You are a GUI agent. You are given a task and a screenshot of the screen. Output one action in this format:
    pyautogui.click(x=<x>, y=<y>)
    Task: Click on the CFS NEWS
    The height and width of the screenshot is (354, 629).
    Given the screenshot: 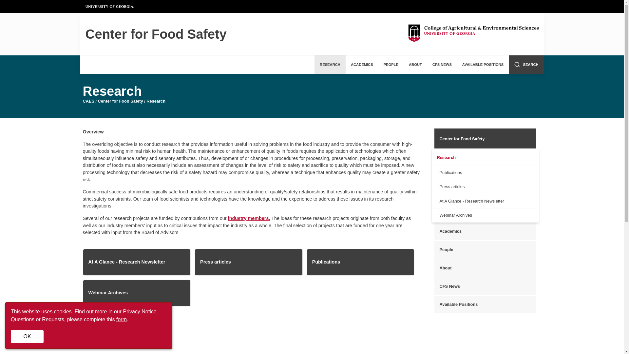 What is the action you would take?
    pyautogui.click(x=442, y=64)
    